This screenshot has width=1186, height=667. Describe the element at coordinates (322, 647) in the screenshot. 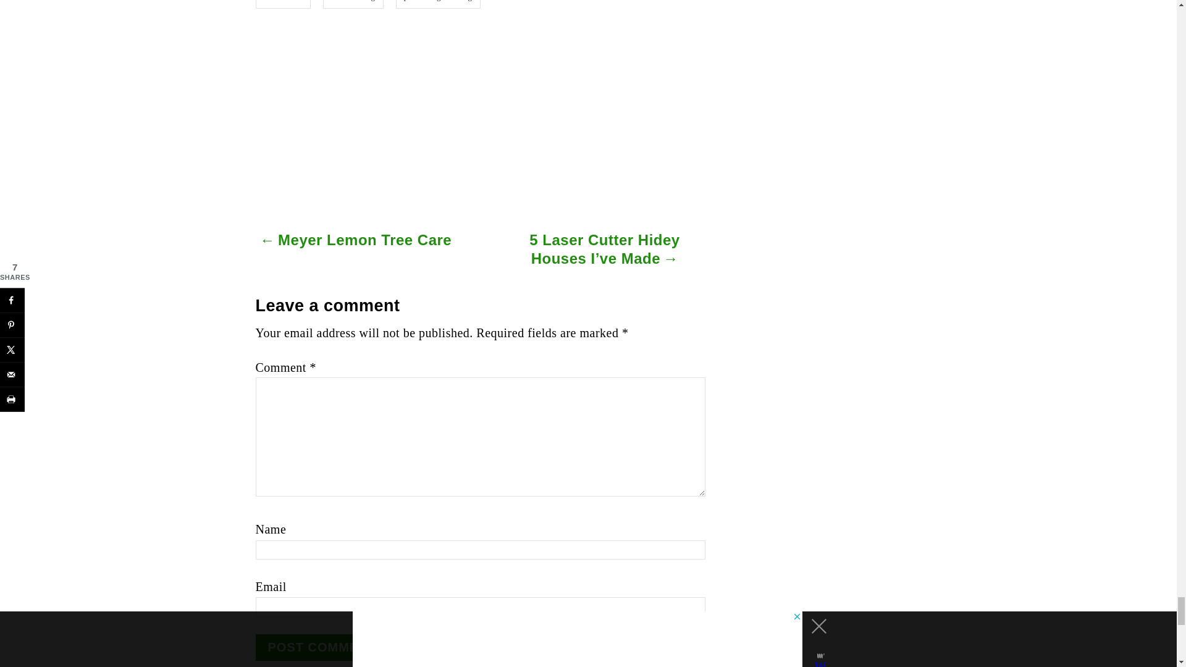

I see `Post Comment` at that location.